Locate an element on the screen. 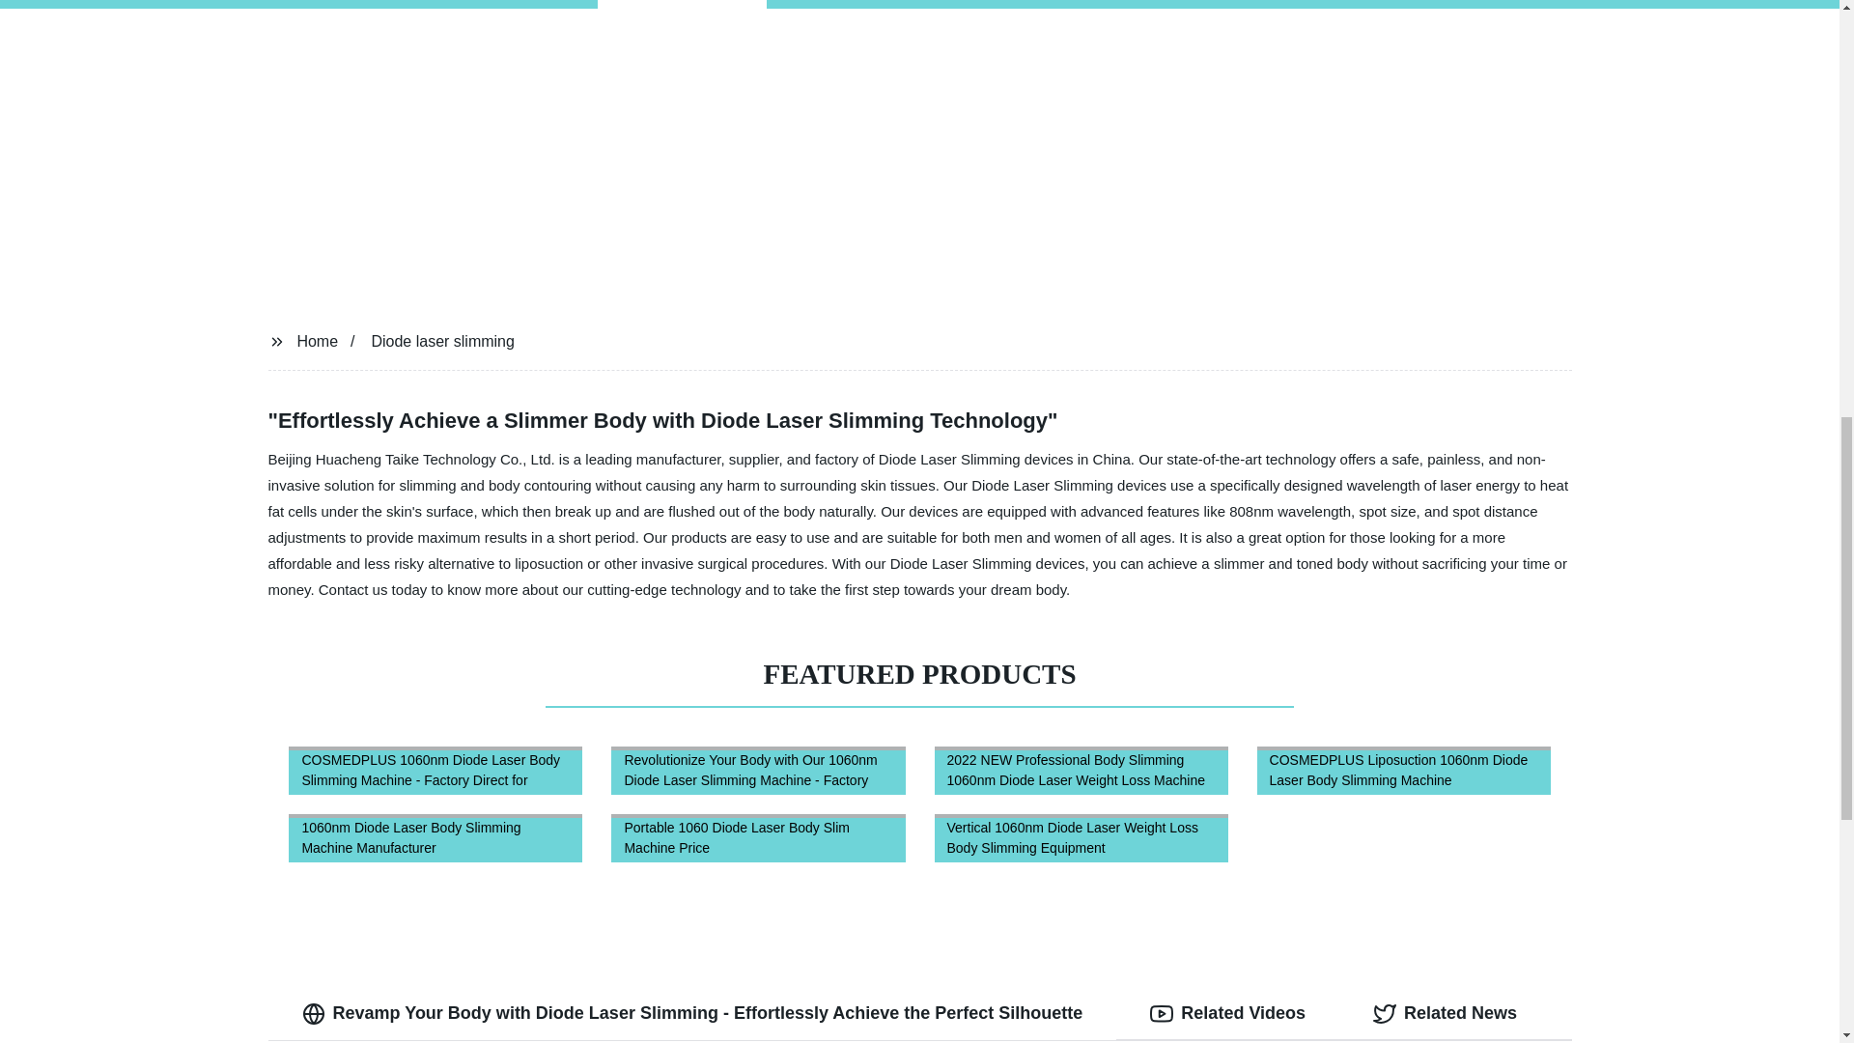 The image size is (1854, 1043). PRODUCTS is located at coordinates (682, 4).